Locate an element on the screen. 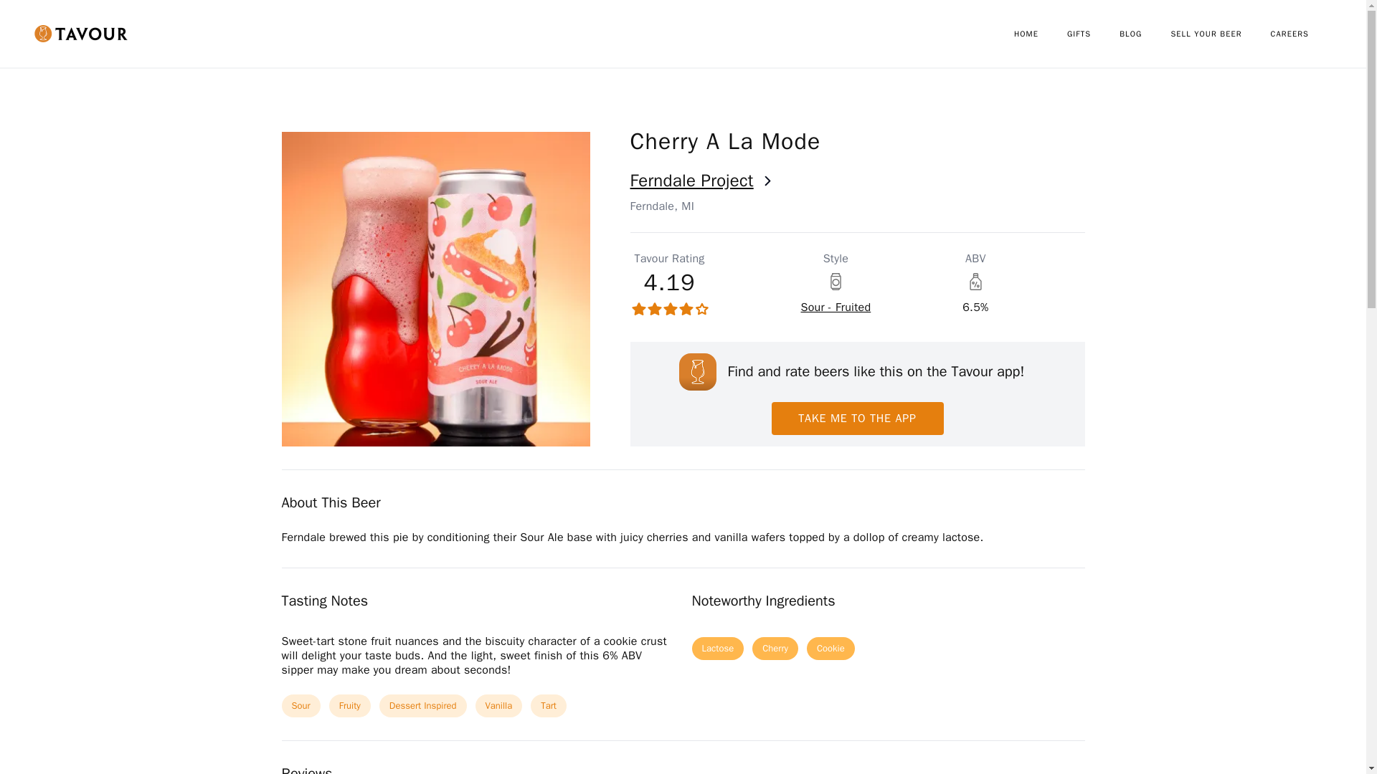 This screenshot has width=1377, height=774. gifts is located at coordinates (1093, 34).